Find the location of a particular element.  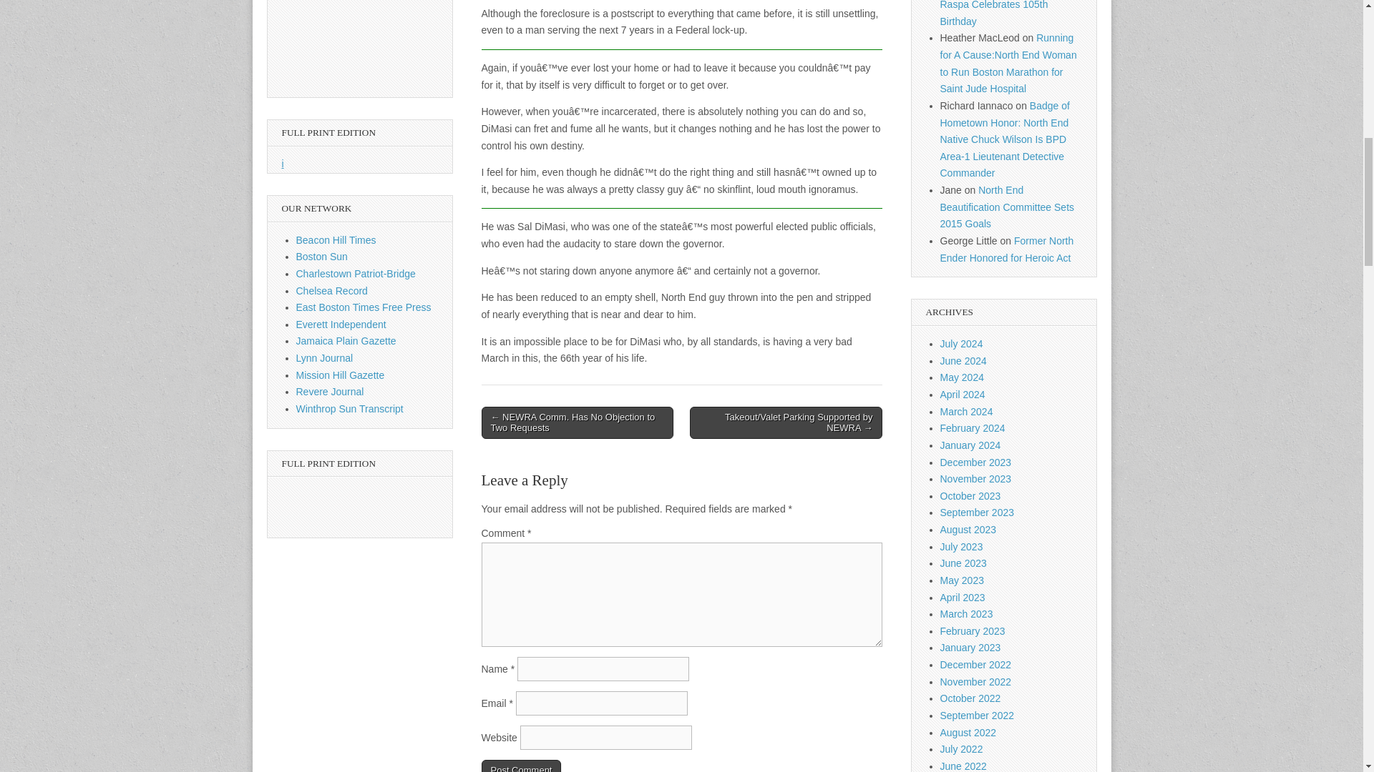

Jamaica Plain Gazette is located at coordinates (346, 340).